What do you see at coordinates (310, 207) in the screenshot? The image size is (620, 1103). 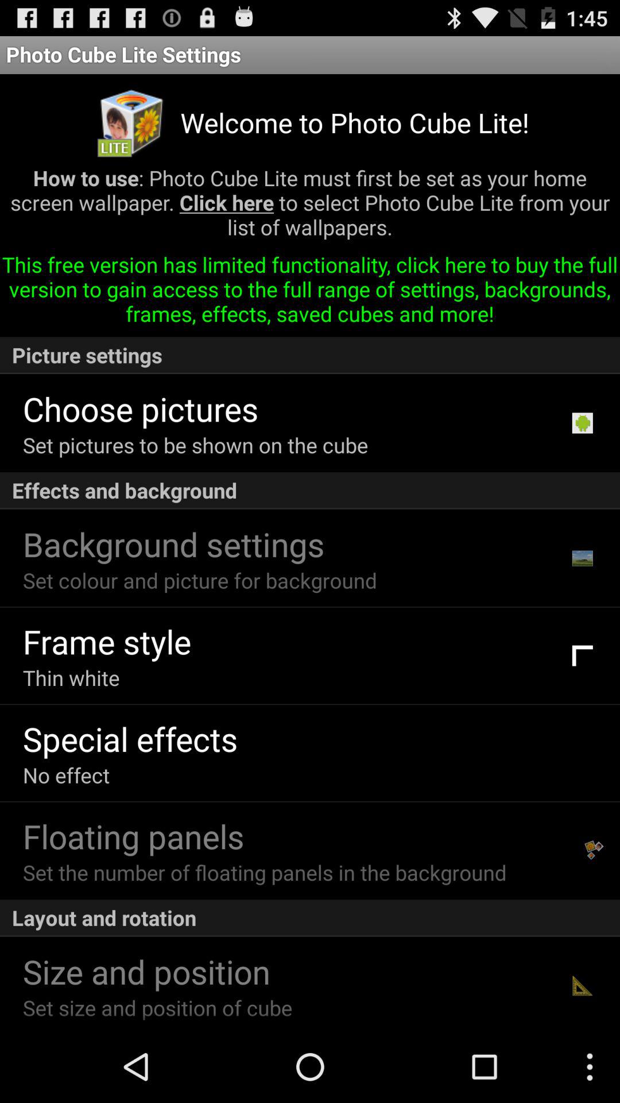 I see `flip to the how to use app` at bounding box center [310, 207].